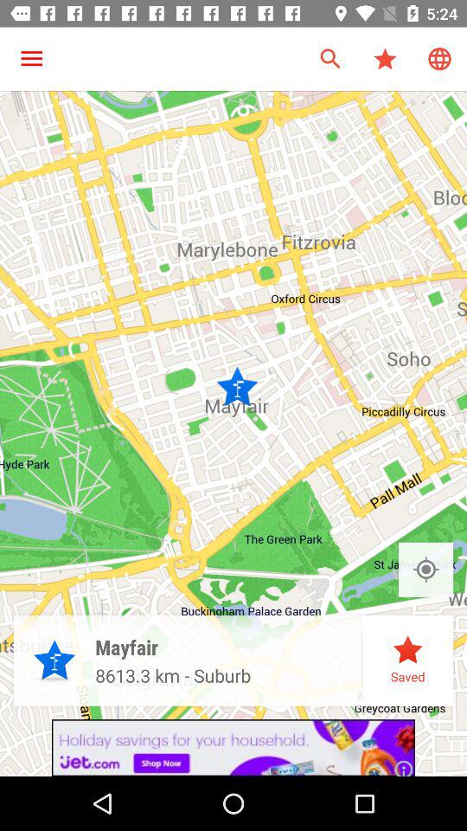 The height and width of the screenshot is (831, 467). Describe the element at coordinates (425, 570) in the screenshot. I see `book mark` at that location.